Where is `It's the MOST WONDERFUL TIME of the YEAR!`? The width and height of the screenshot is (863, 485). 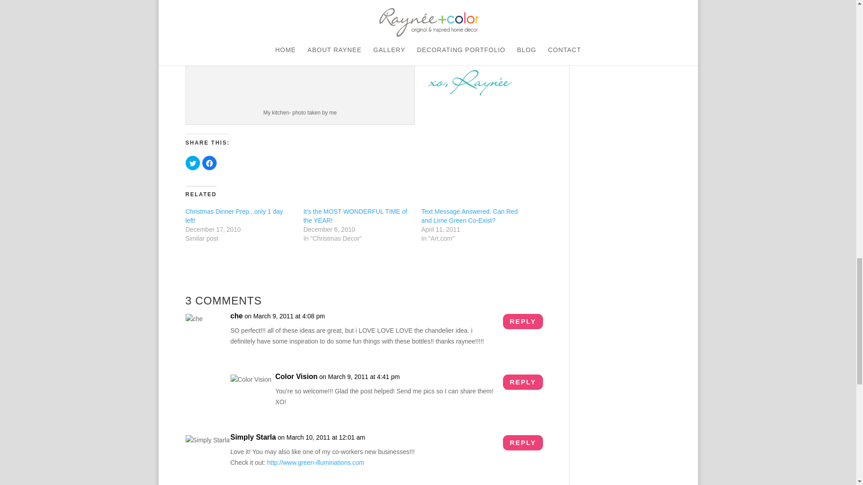 It's the MOST WONDERFUL TIME of the YEAR! is located at coordinates (355, 216).